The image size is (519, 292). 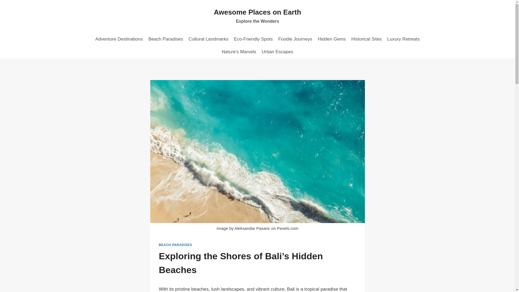 I want to click on Adventure Destinations, so click(x=119, y=39).